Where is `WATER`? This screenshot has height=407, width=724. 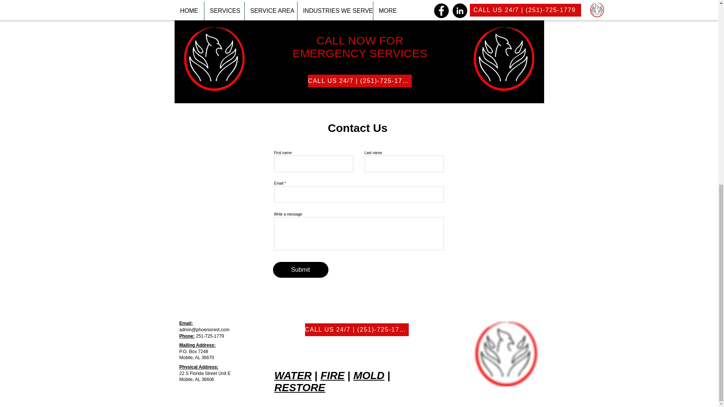
WATER is located at coordinates (293, 375).